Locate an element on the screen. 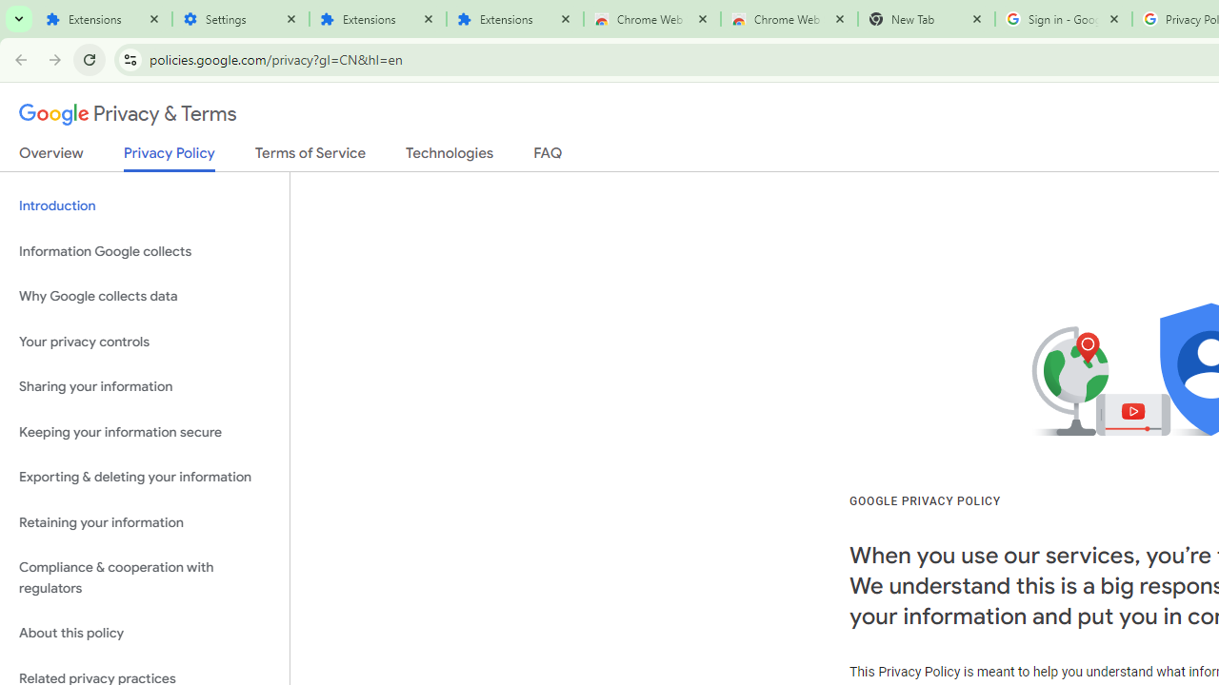 The height and width of the screenshot is (685, 1219). Retaining your information is located at coordinates (145, 521).